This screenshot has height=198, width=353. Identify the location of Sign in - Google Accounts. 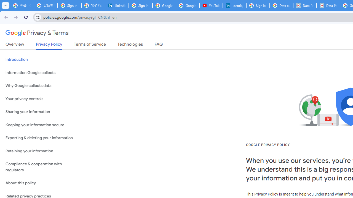
(69, 5).